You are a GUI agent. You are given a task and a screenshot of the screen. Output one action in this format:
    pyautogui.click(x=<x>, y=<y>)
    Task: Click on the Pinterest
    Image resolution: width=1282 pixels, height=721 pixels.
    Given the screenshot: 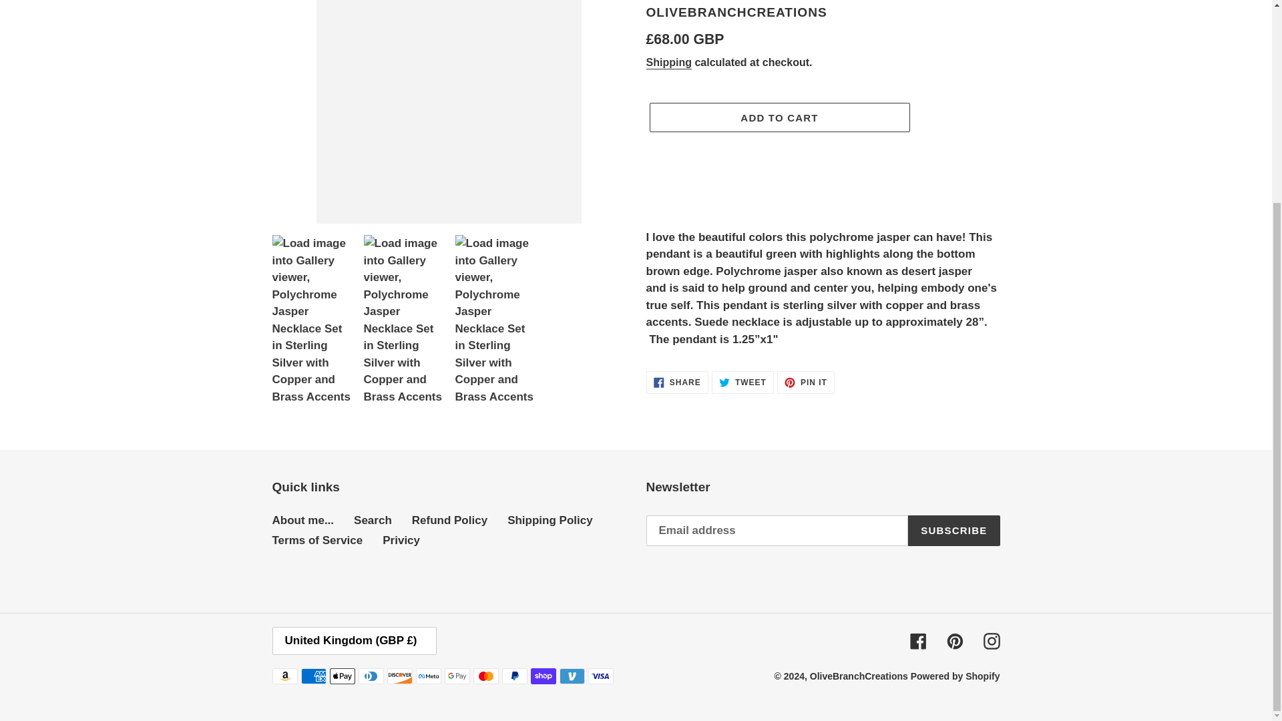 What is the action you would take?
    pyautogui.click(x=955, y=641)
    